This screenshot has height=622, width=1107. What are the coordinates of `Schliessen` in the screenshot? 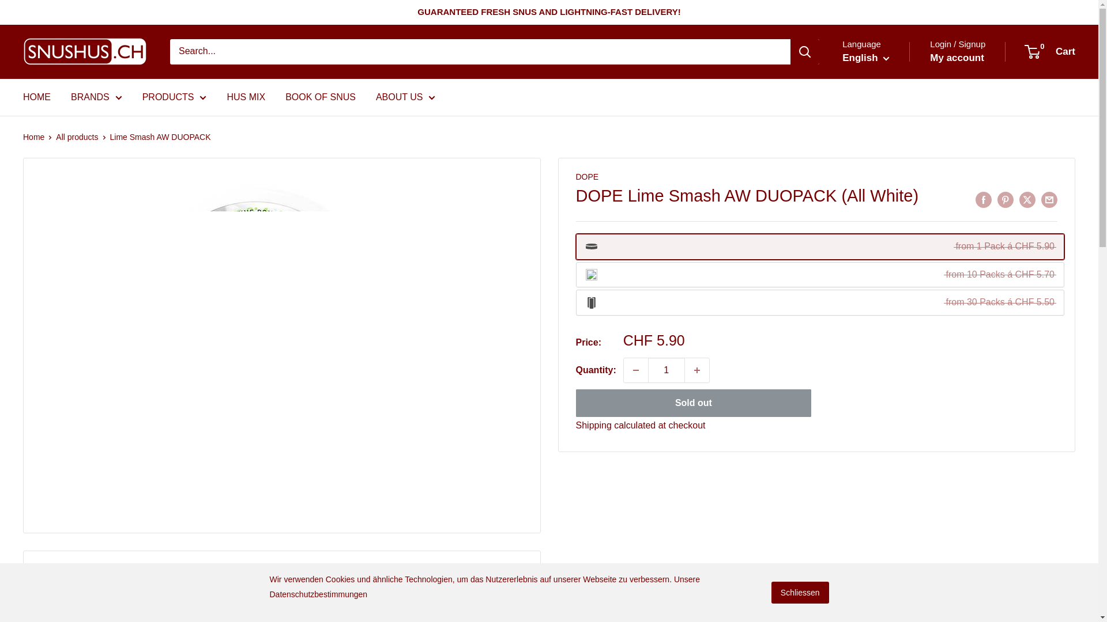 It's located at (800, 592).